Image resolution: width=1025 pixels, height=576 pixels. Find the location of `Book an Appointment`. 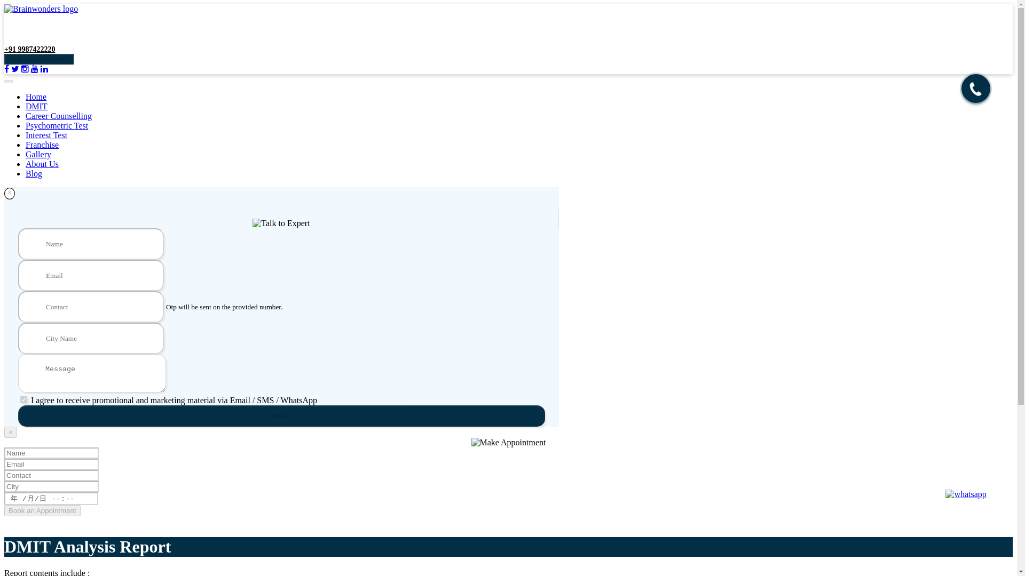

Book an Appointment is located at coordinates (42, 510).